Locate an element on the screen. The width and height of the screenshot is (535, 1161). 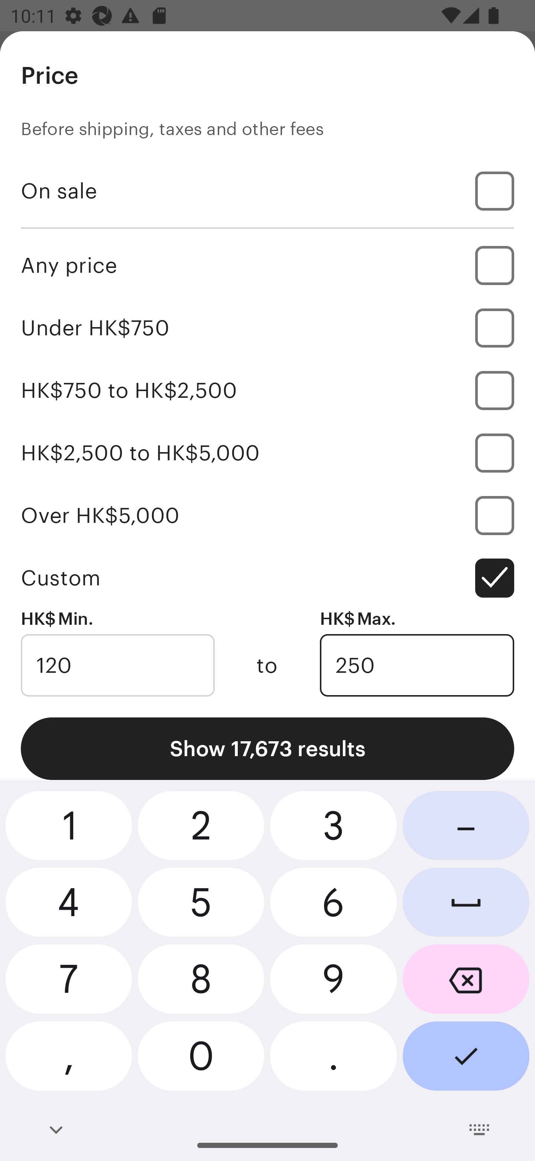
Custom is located at coordinates (267, 578).